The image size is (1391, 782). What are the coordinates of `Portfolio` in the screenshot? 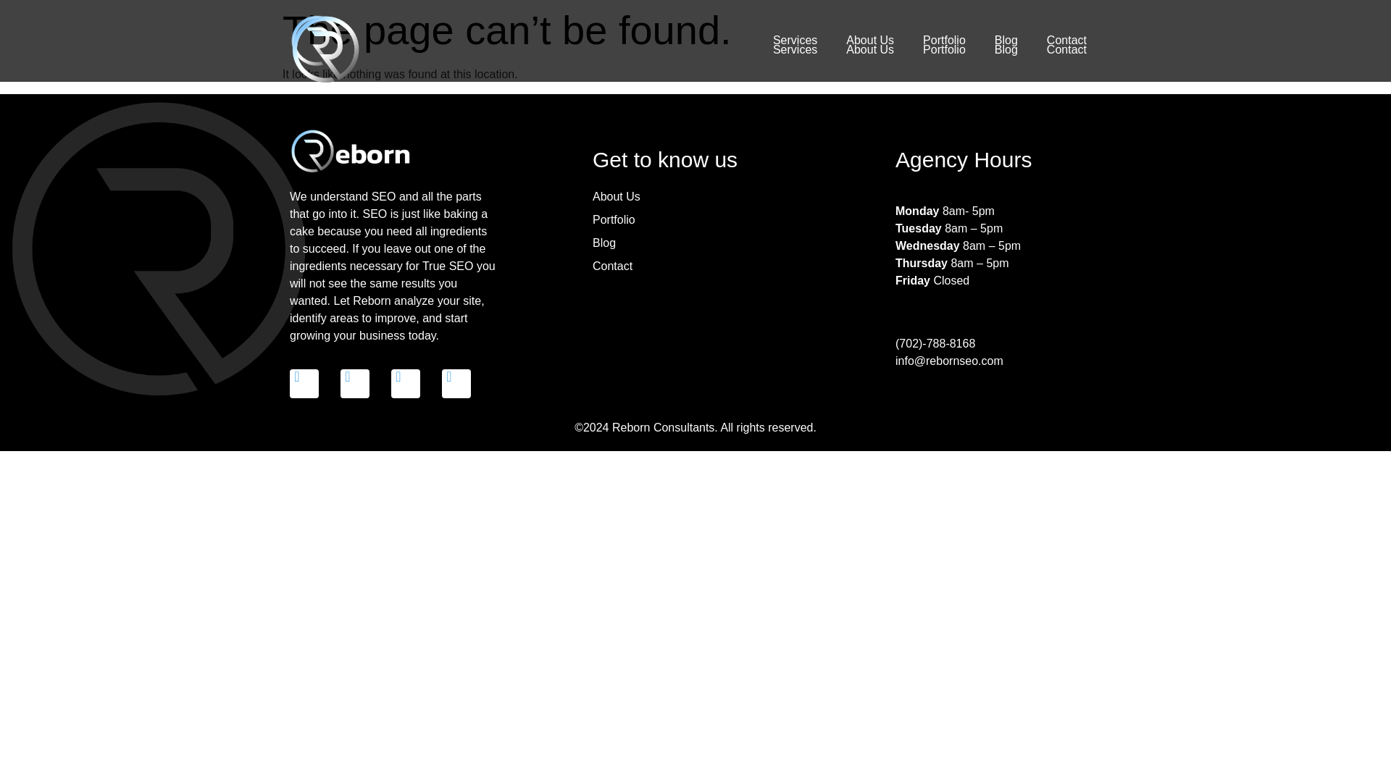 It's located at (944, 41).